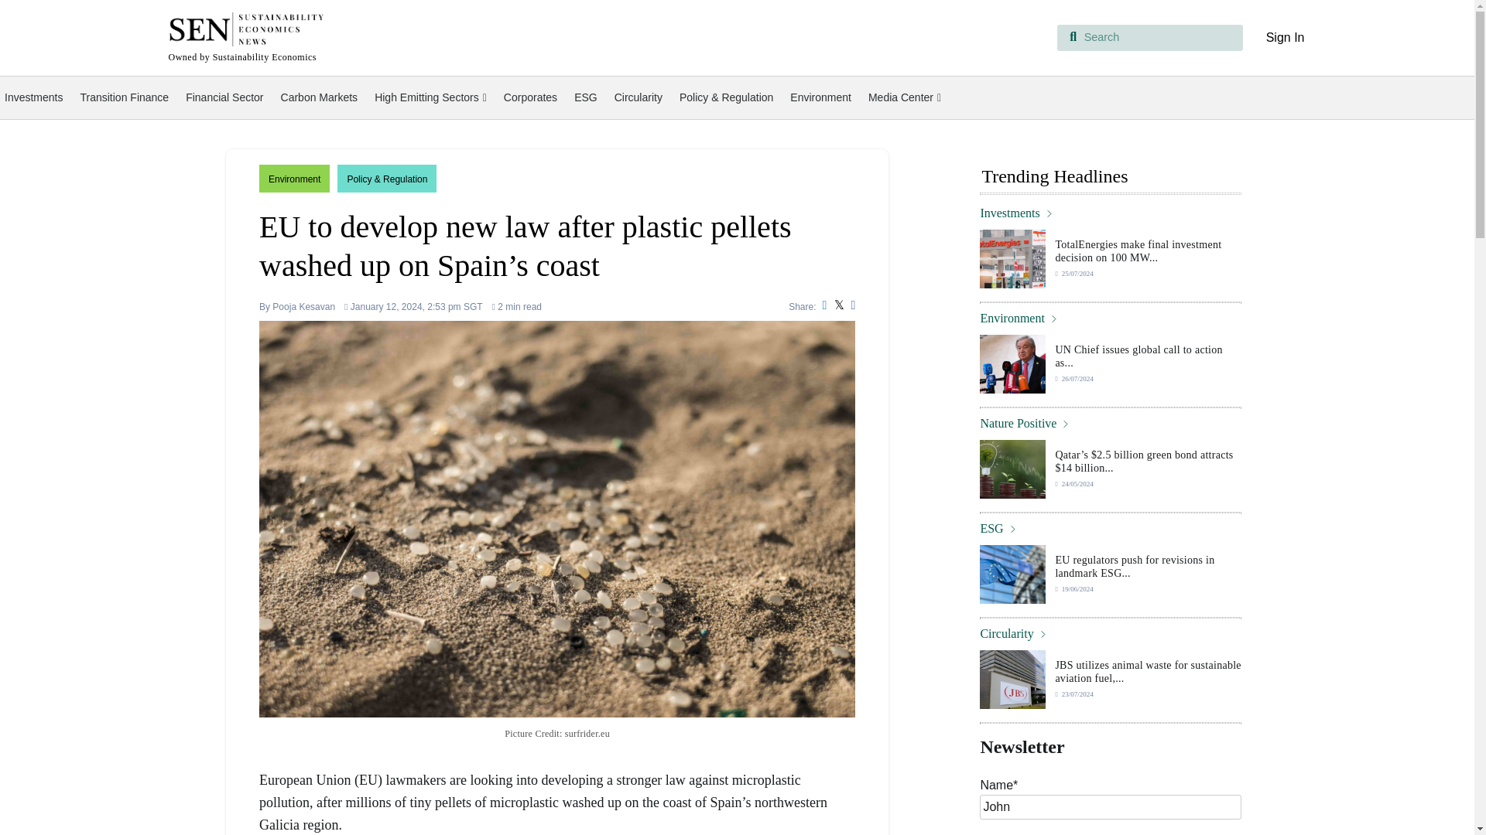  Describe the element at coordinates (224, 97) in the screenshot. I see `Financial Sector` at that location.